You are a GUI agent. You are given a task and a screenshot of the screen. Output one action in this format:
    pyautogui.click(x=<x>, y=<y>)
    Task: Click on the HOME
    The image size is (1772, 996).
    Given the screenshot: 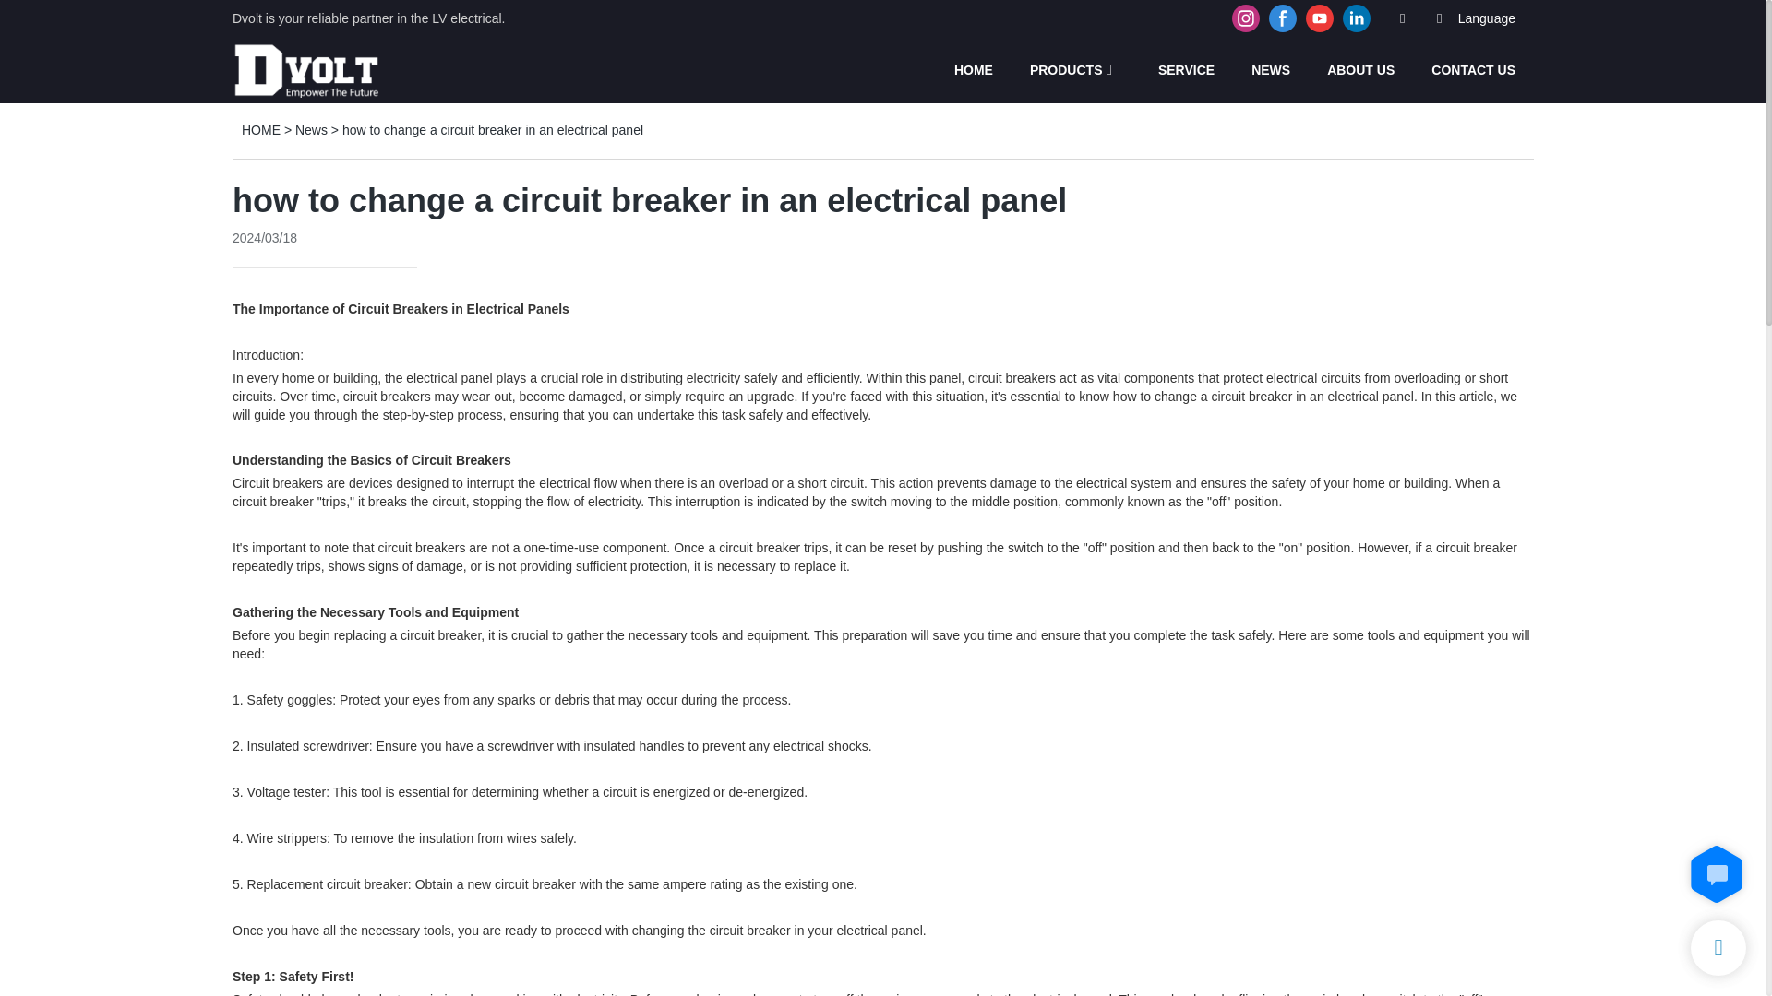 What is the action you would take?
    pyautogui.click(x=973, y=69)
    